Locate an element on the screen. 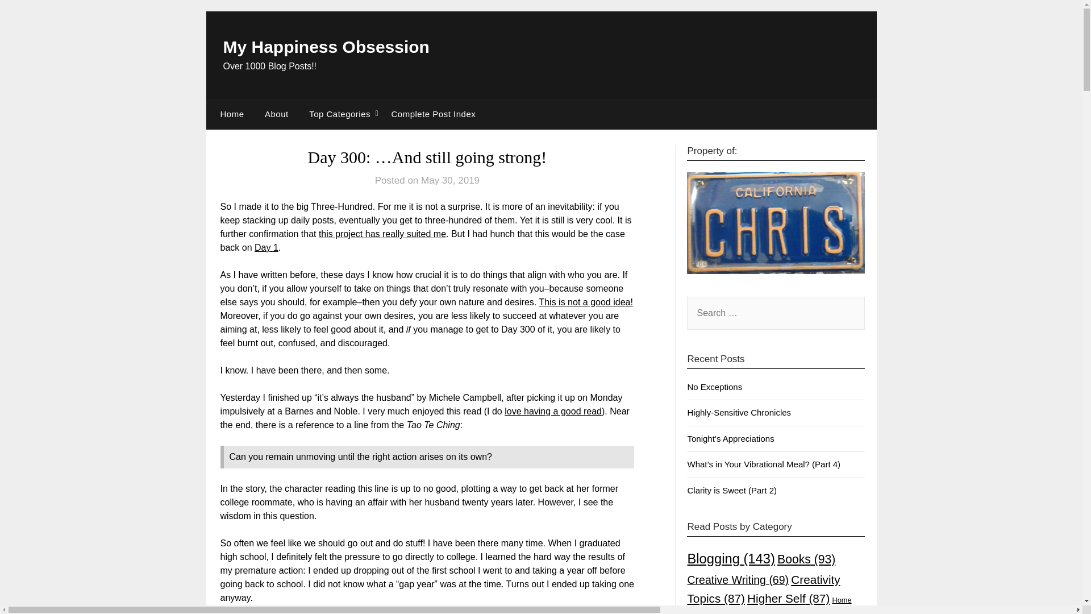 The width and height of the screenshot is (1091, 614). Complete Post Index is located at coordinates (433, 114).